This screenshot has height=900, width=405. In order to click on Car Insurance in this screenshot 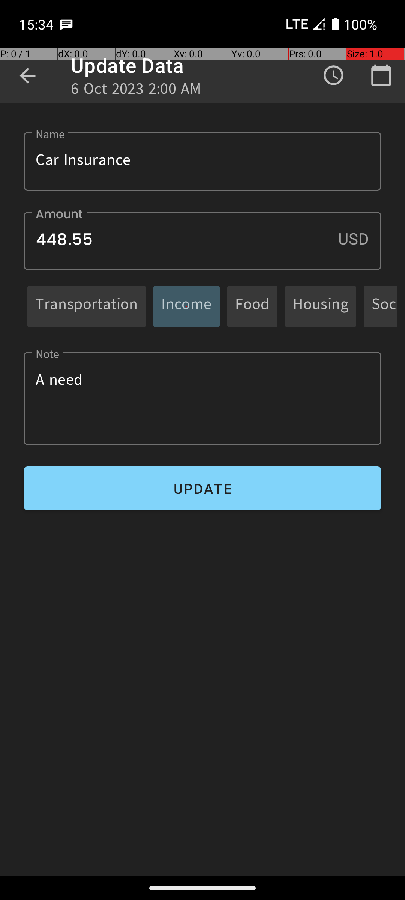, I will do `click(202, 161)`.